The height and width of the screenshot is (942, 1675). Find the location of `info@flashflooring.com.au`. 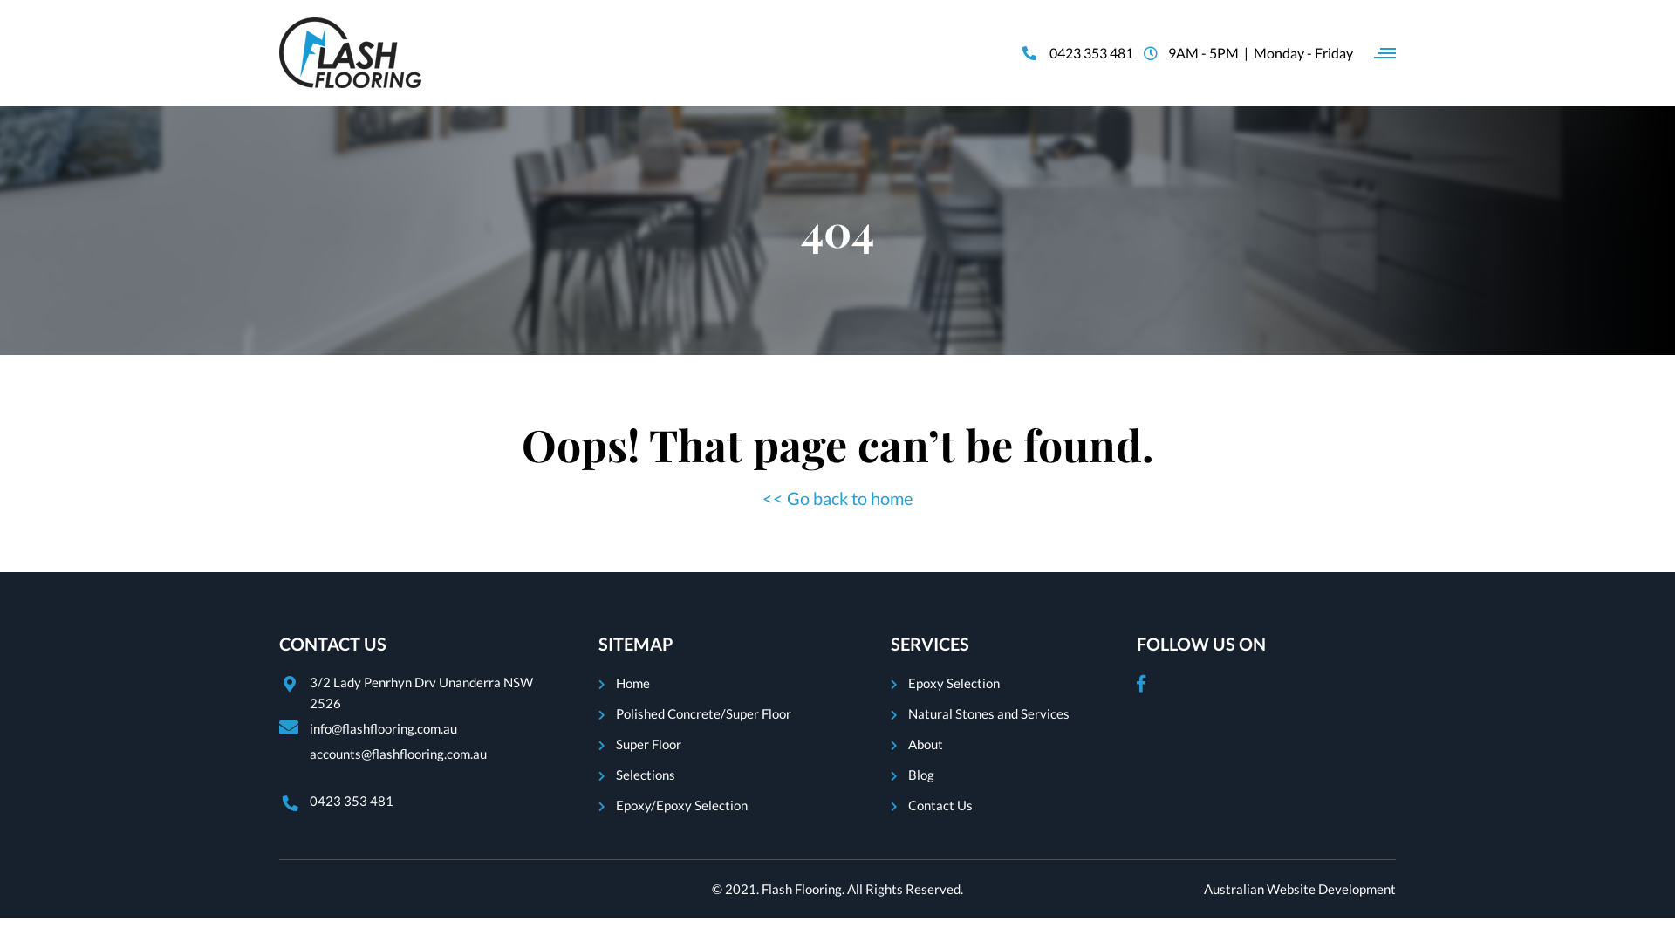

info@flashflooring.com.au is located at coordinates (398, 728).